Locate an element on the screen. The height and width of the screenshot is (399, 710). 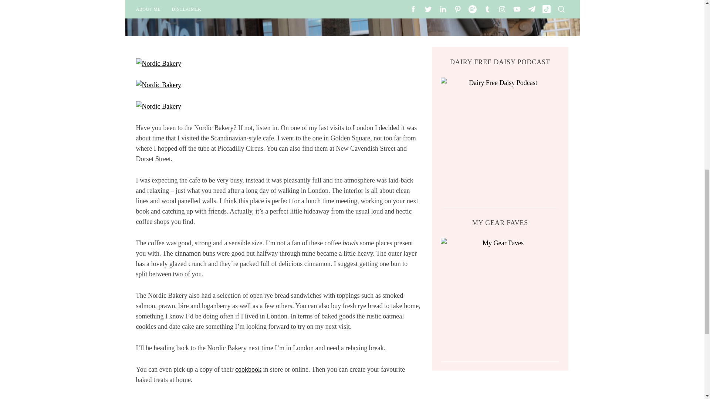
Nordic Bakery by Daisy Hatami, on Flickr is located at coordinates (158, 85).